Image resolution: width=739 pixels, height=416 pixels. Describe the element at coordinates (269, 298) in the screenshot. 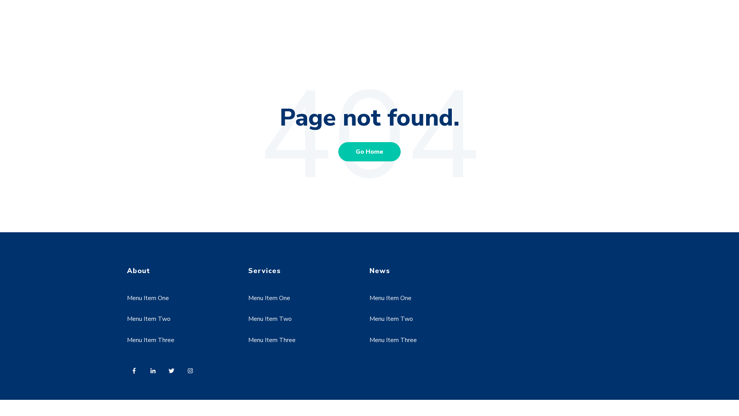

I see `Menu Item One` at that location.